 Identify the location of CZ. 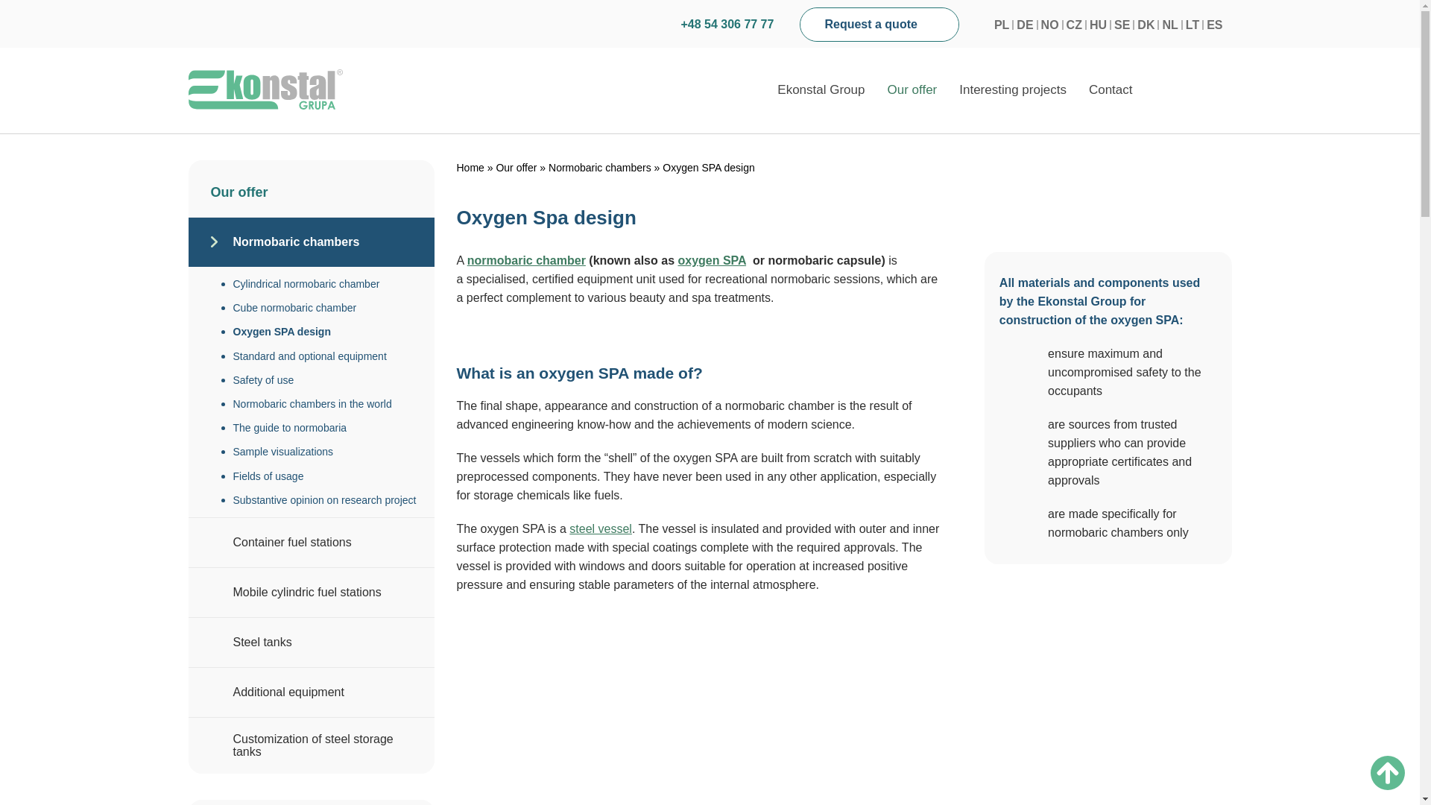
(1073, 25).